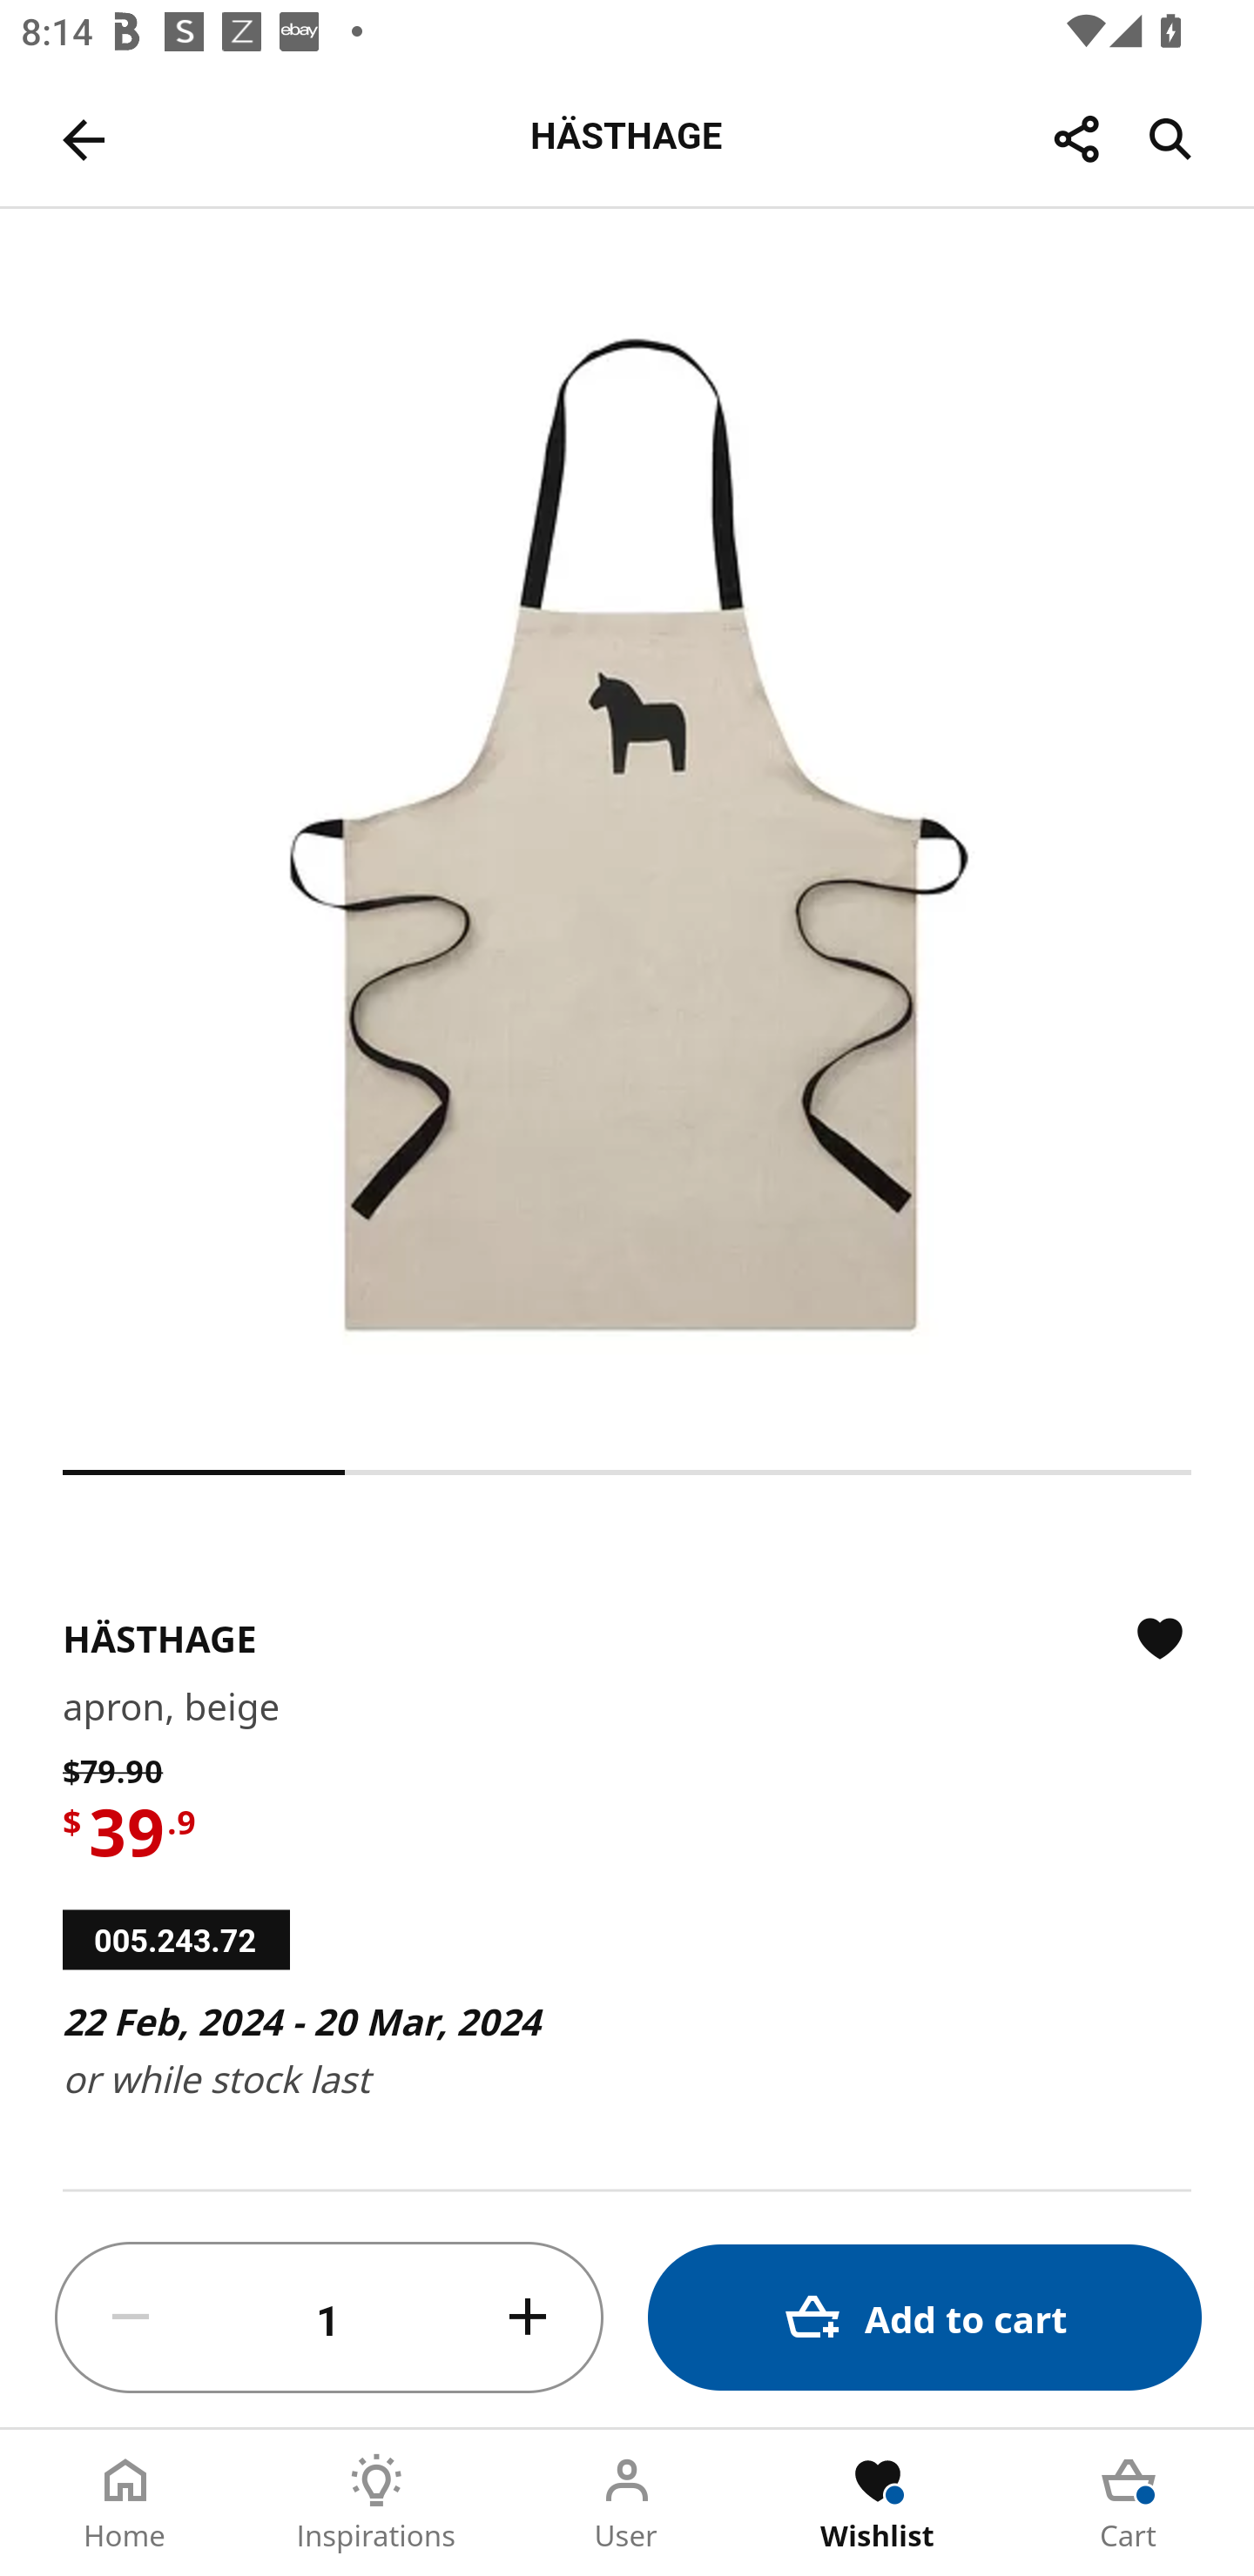  What do you see at coordinates (125, 2503) in the screenshot?
I see `Home
Tab 1 of 5` at bounding box center [125, 2503].